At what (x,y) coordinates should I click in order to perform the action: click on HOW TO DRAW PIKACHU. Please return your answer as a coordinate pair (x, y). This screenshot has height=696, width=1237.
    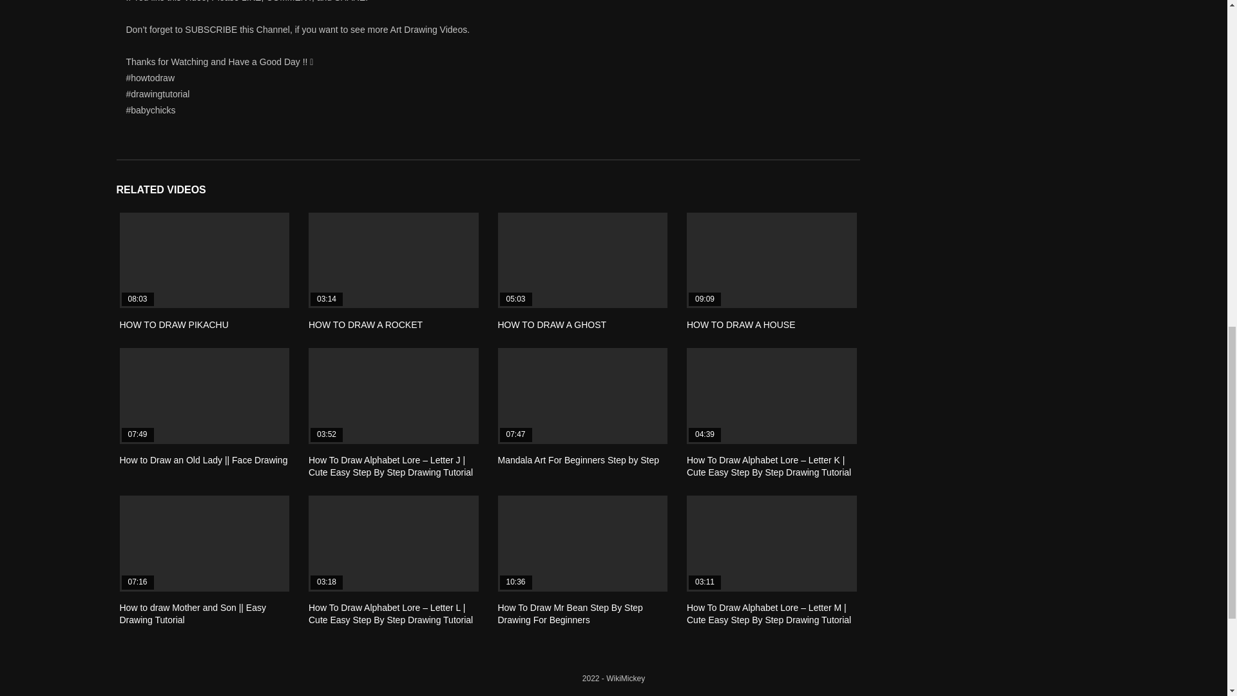
    Looking at the image, I should click on (174, 324).